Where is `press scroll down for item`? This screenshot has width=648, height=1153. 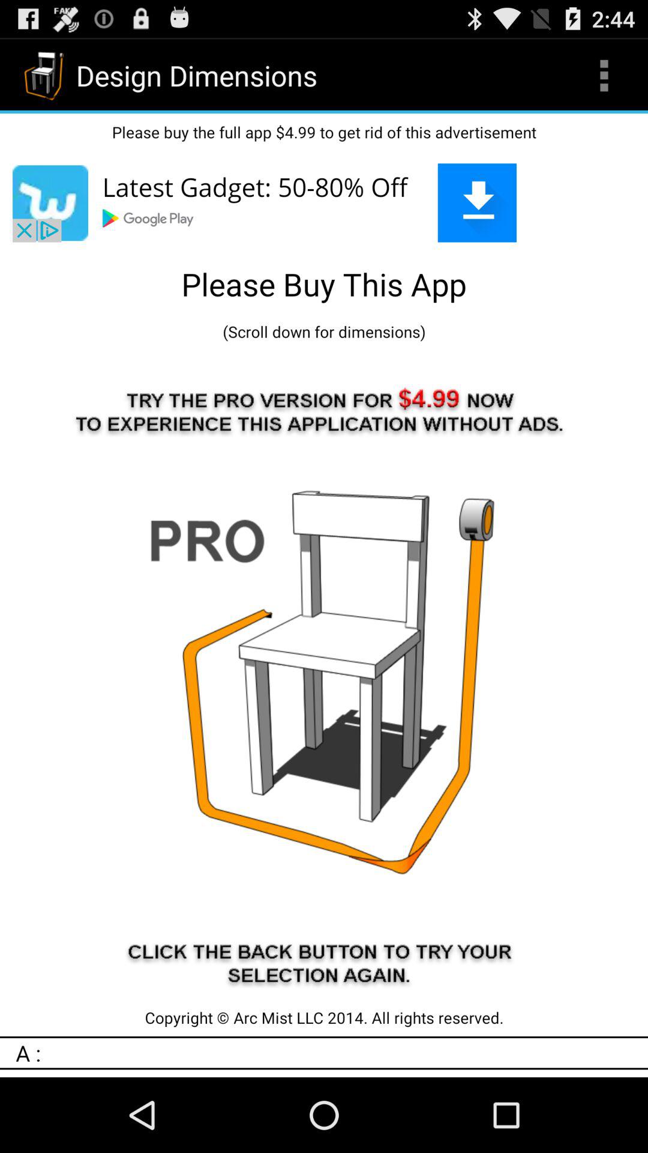 press scroll down for item is located at coordinates (324, 331).